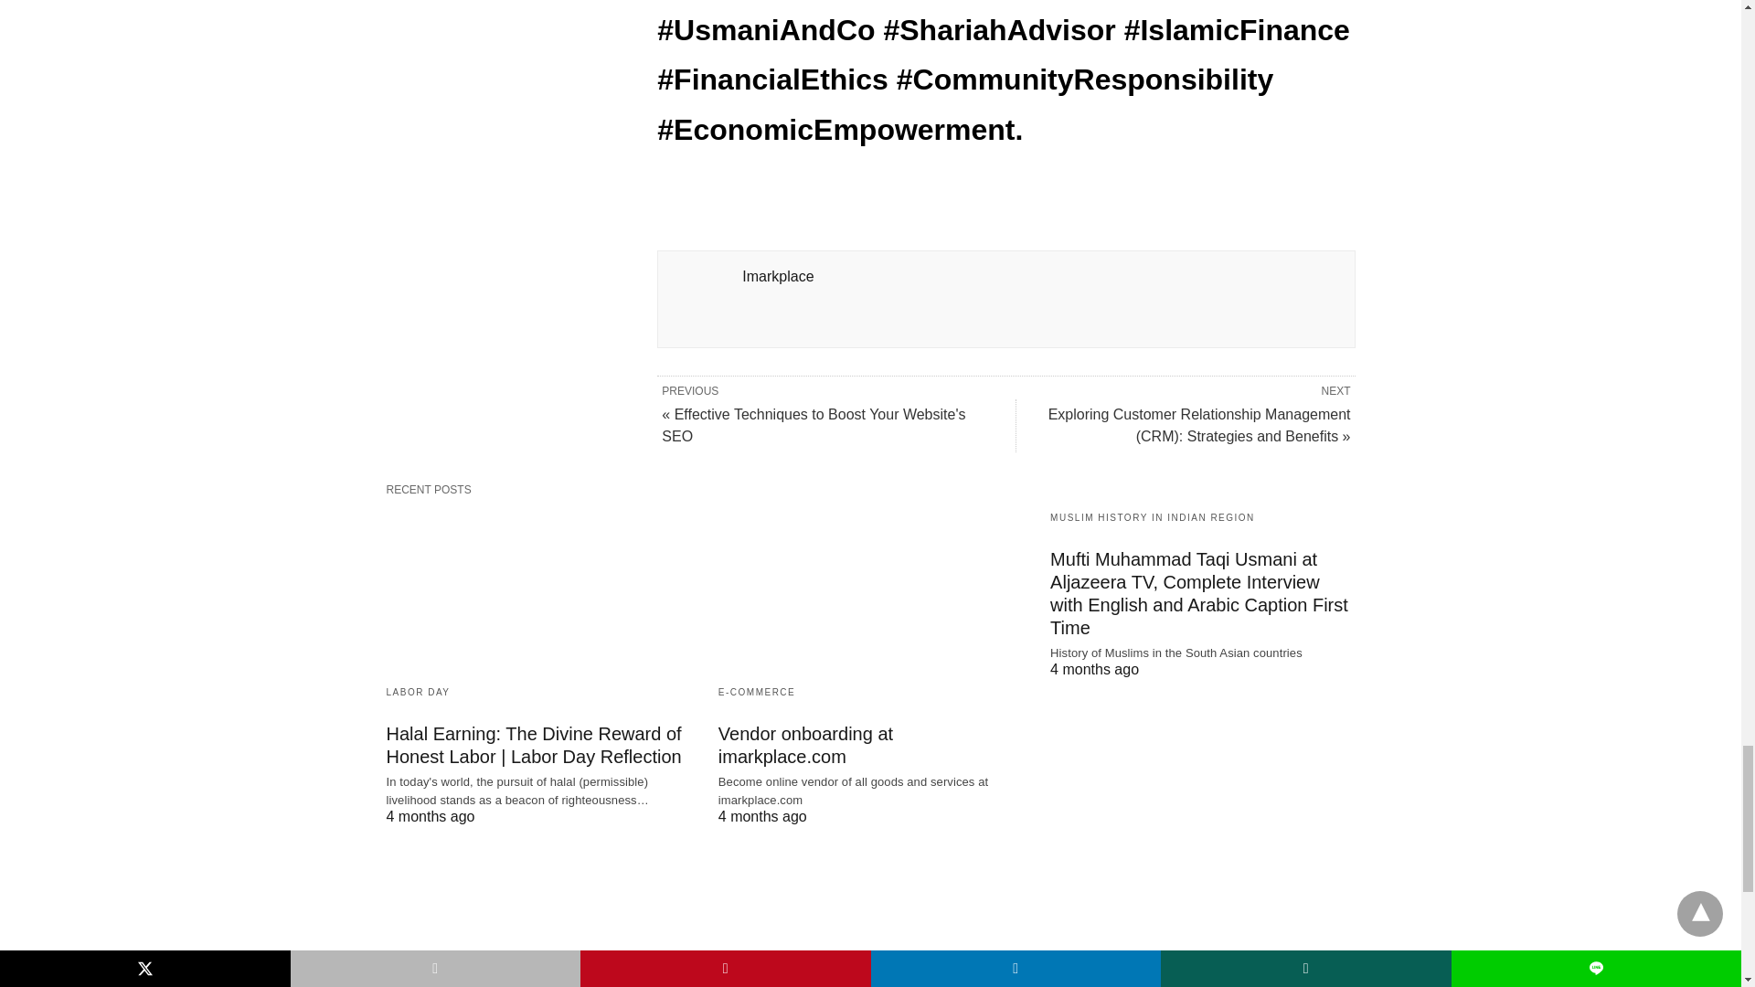  What do you see at coordinates (417, 691) in the screenshot?
I see `LABOR DAY` at bounding box center [417, 691].